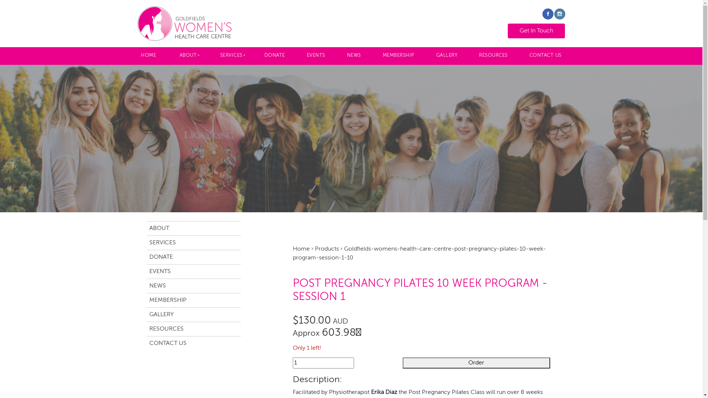 The image size is (708, 398). I want to click on ABOUT, so click(187, 56).